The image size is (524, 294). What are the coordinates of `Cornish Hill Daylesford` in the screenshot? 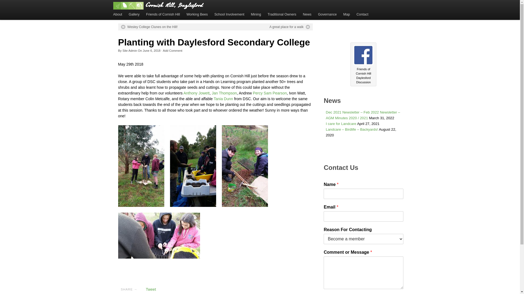 It's located at (159, 5).